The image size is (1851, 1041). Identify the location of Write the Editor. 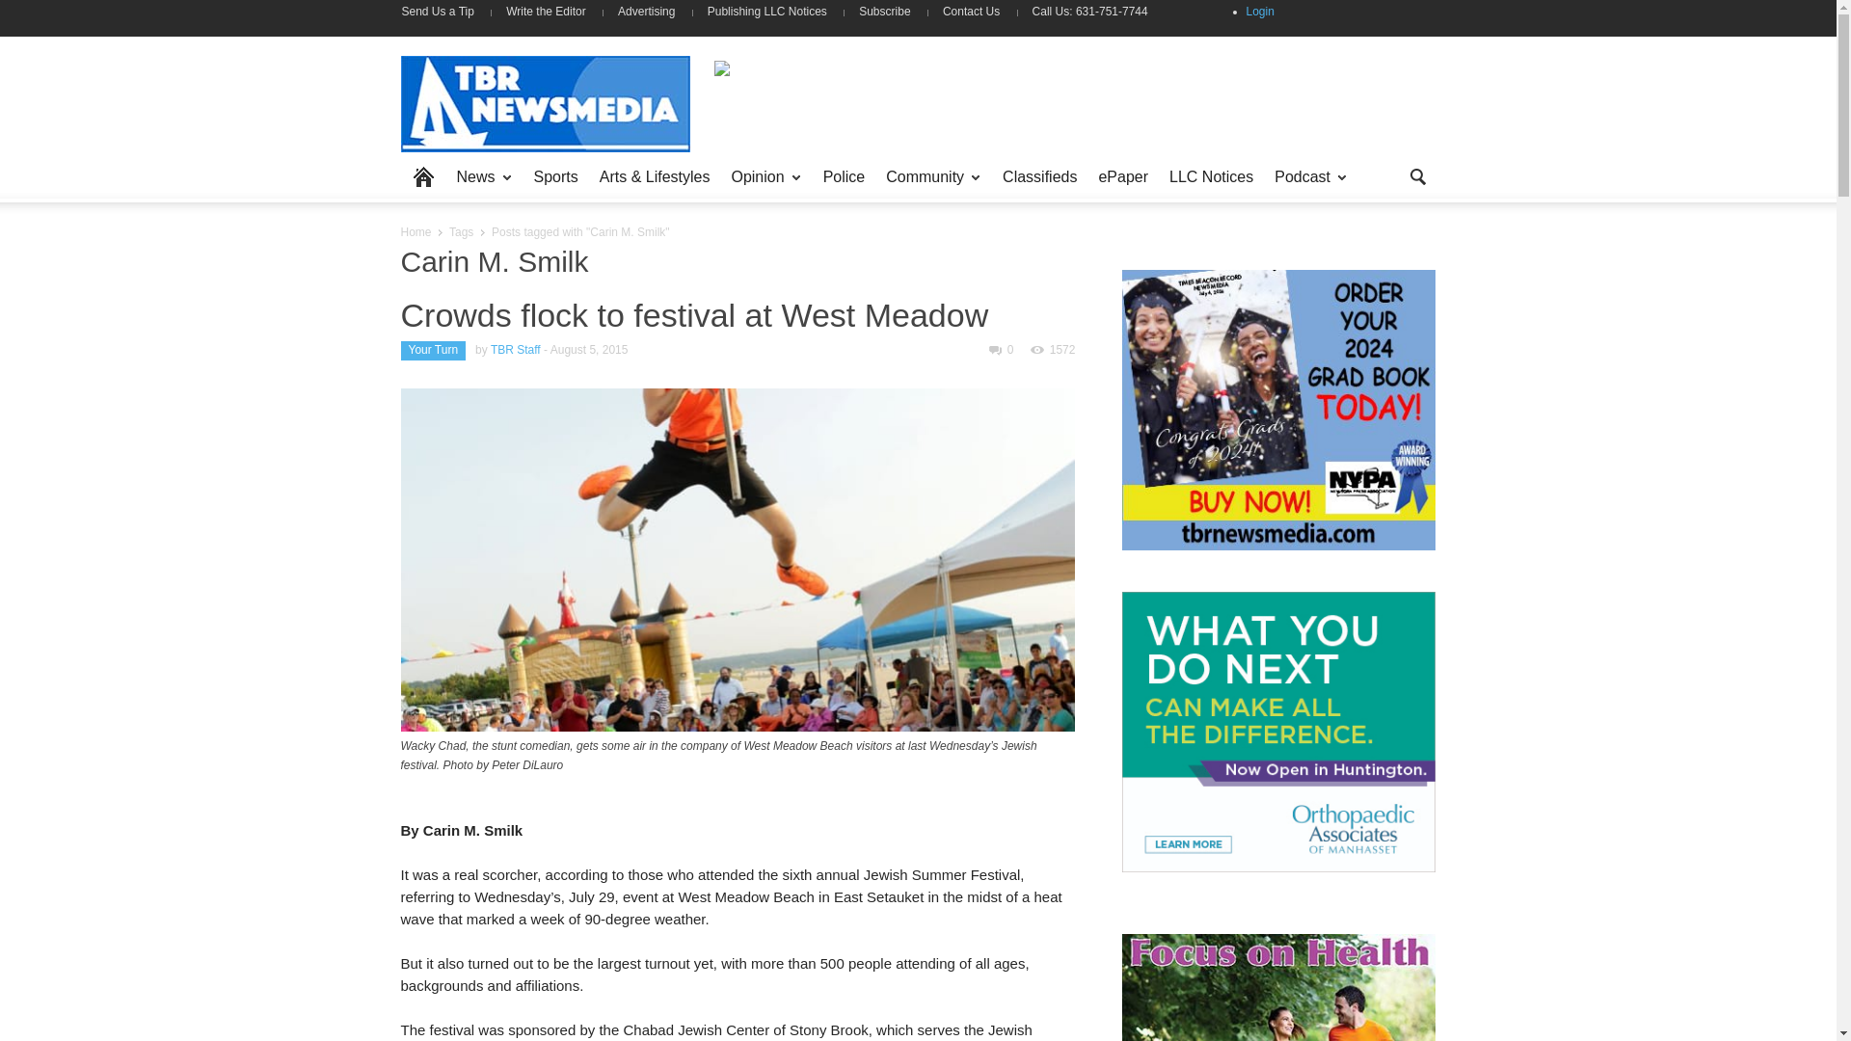
(546, 12).